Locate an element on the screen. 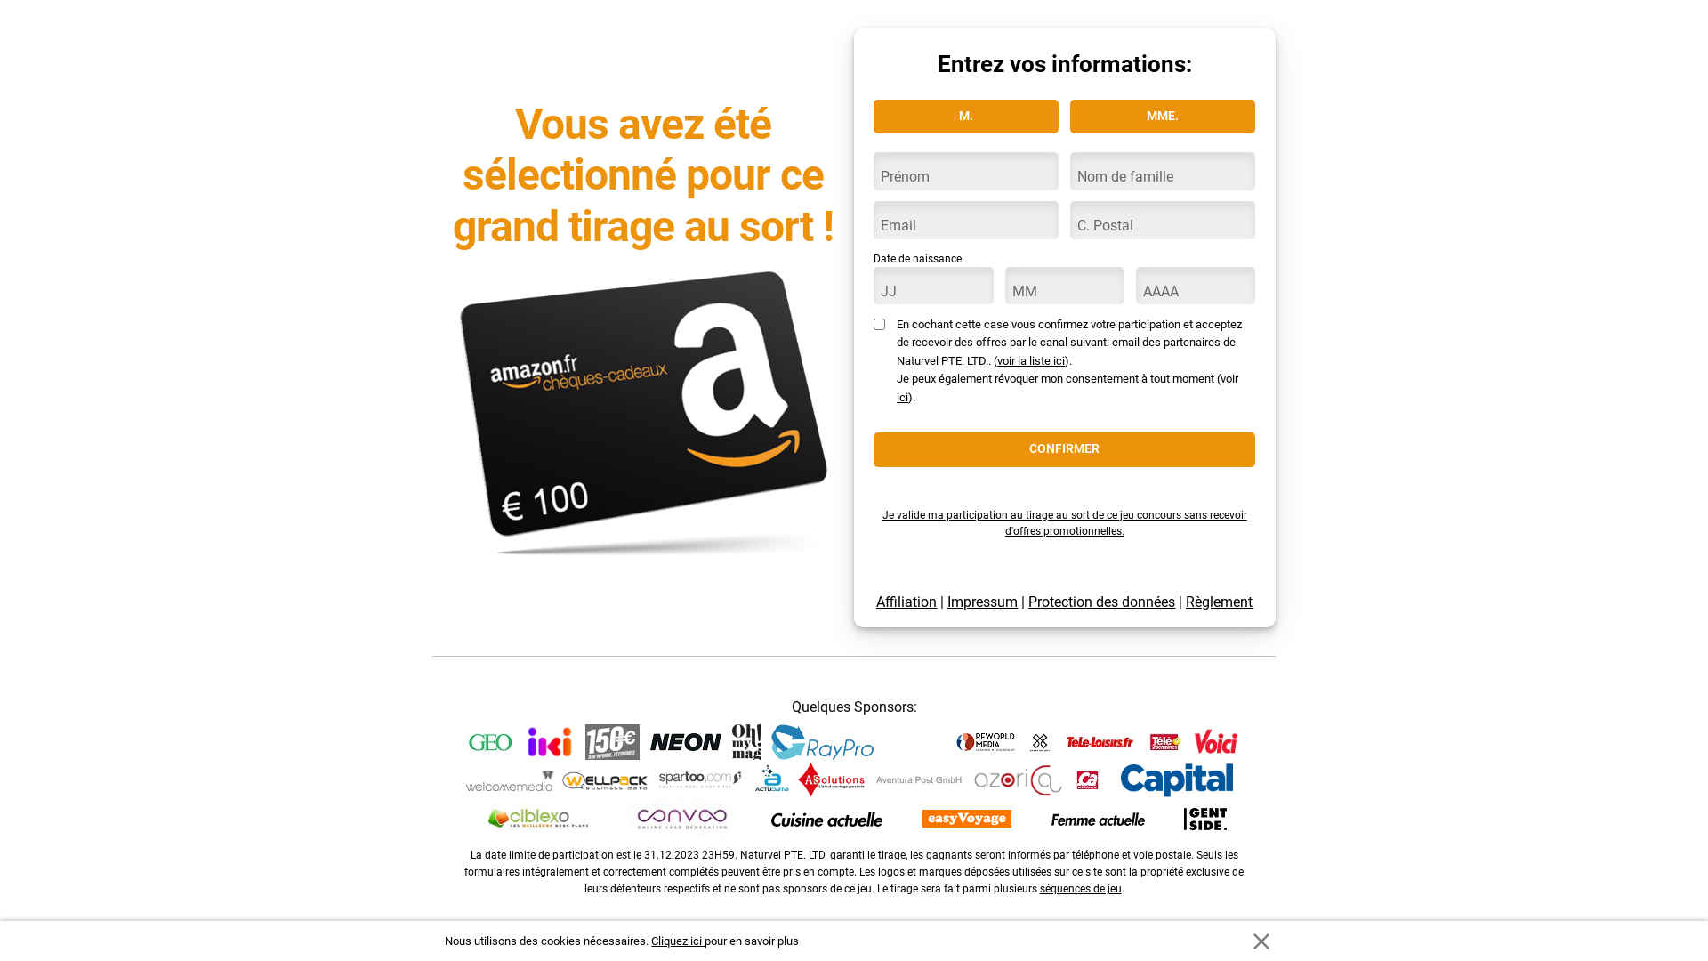 The height and width of the screenshot is (961, 1708). voir ici is located at coordinates (1067, 388).